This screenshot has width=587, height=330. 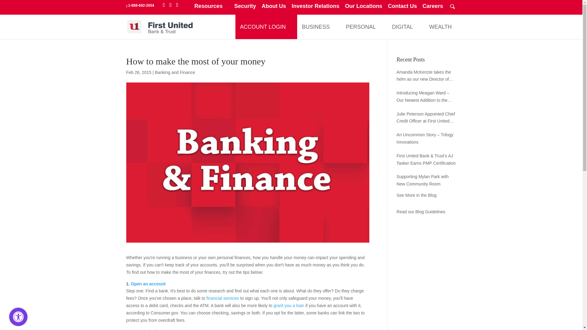 I want to click on Resources, so click(x=212, y=8).